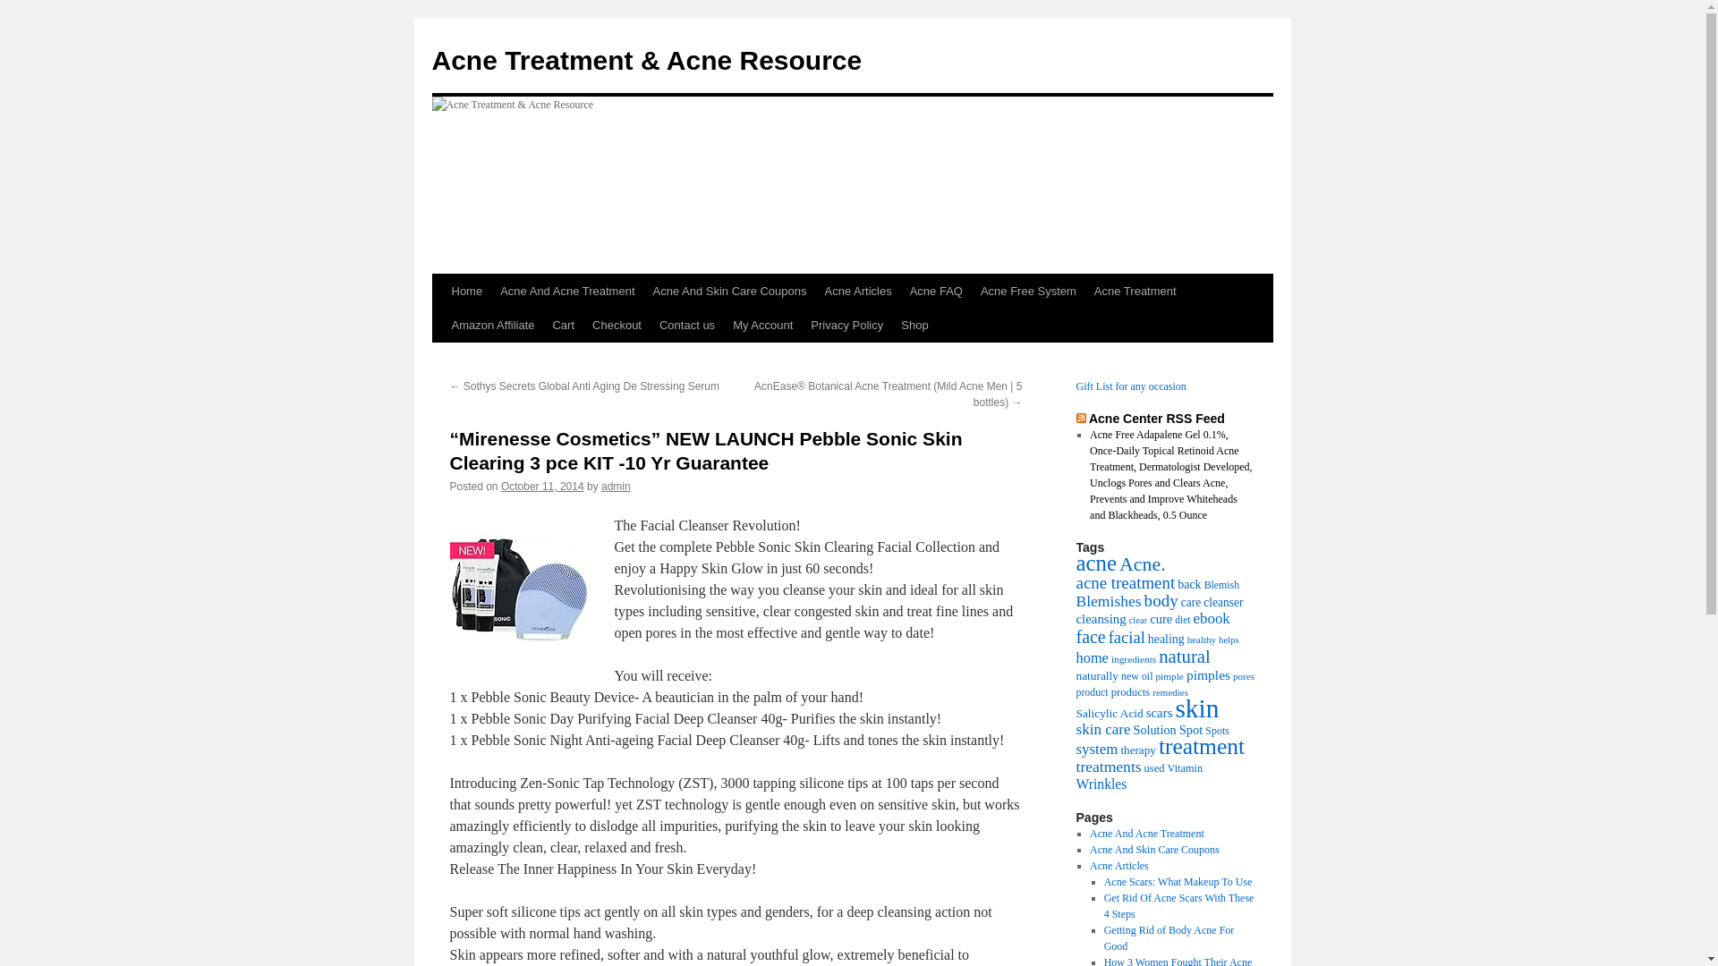  I want to click on Amazon Affiliate, so click(492, 326).